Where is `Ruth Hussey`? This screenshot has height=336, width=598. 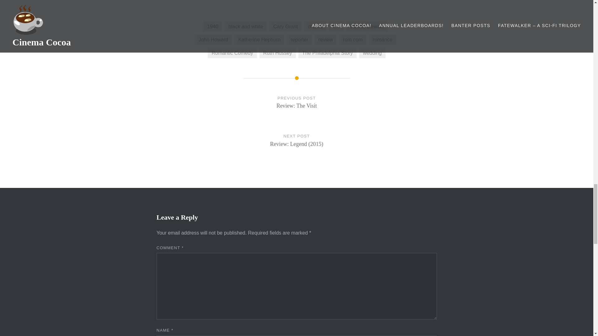 Ruth Hussey is located at coordinates (297, 108).